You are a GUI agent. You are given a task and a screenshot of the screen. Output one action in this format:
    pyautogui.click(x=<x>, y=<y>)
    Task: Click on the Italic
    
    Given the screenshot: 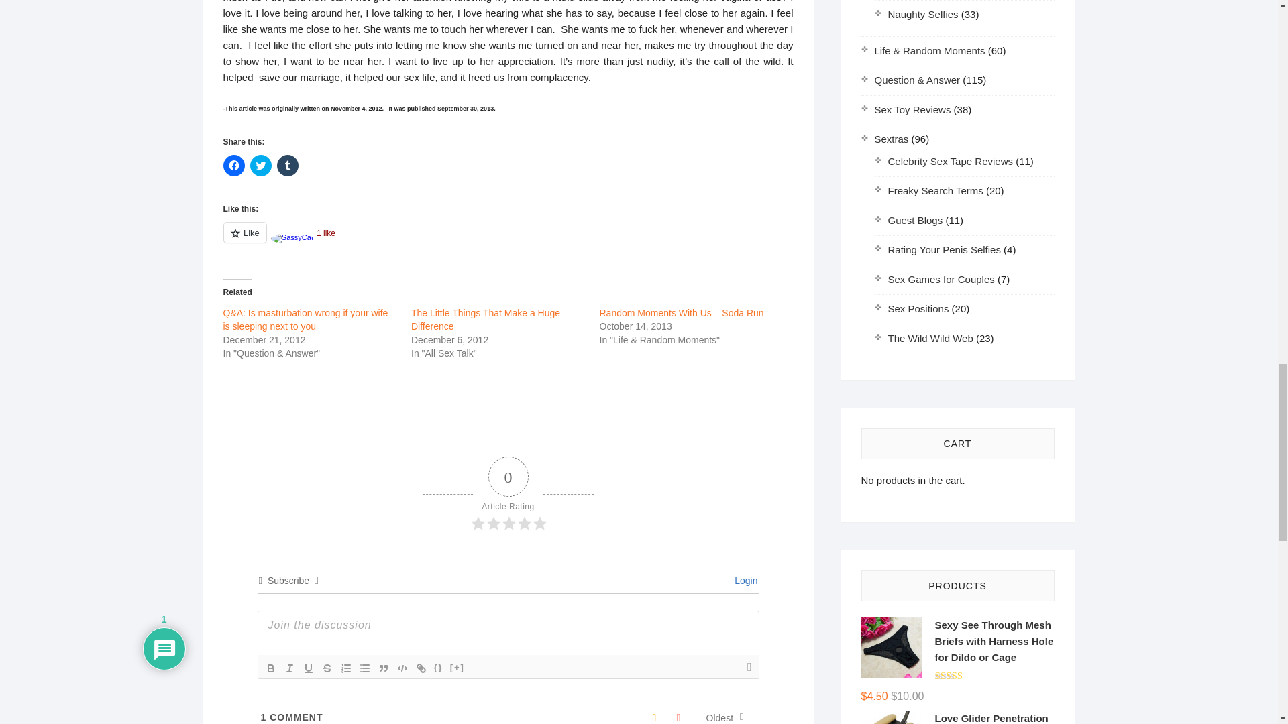 What is the action you would take?
    pyautogui.click(x=290, y=668)
    